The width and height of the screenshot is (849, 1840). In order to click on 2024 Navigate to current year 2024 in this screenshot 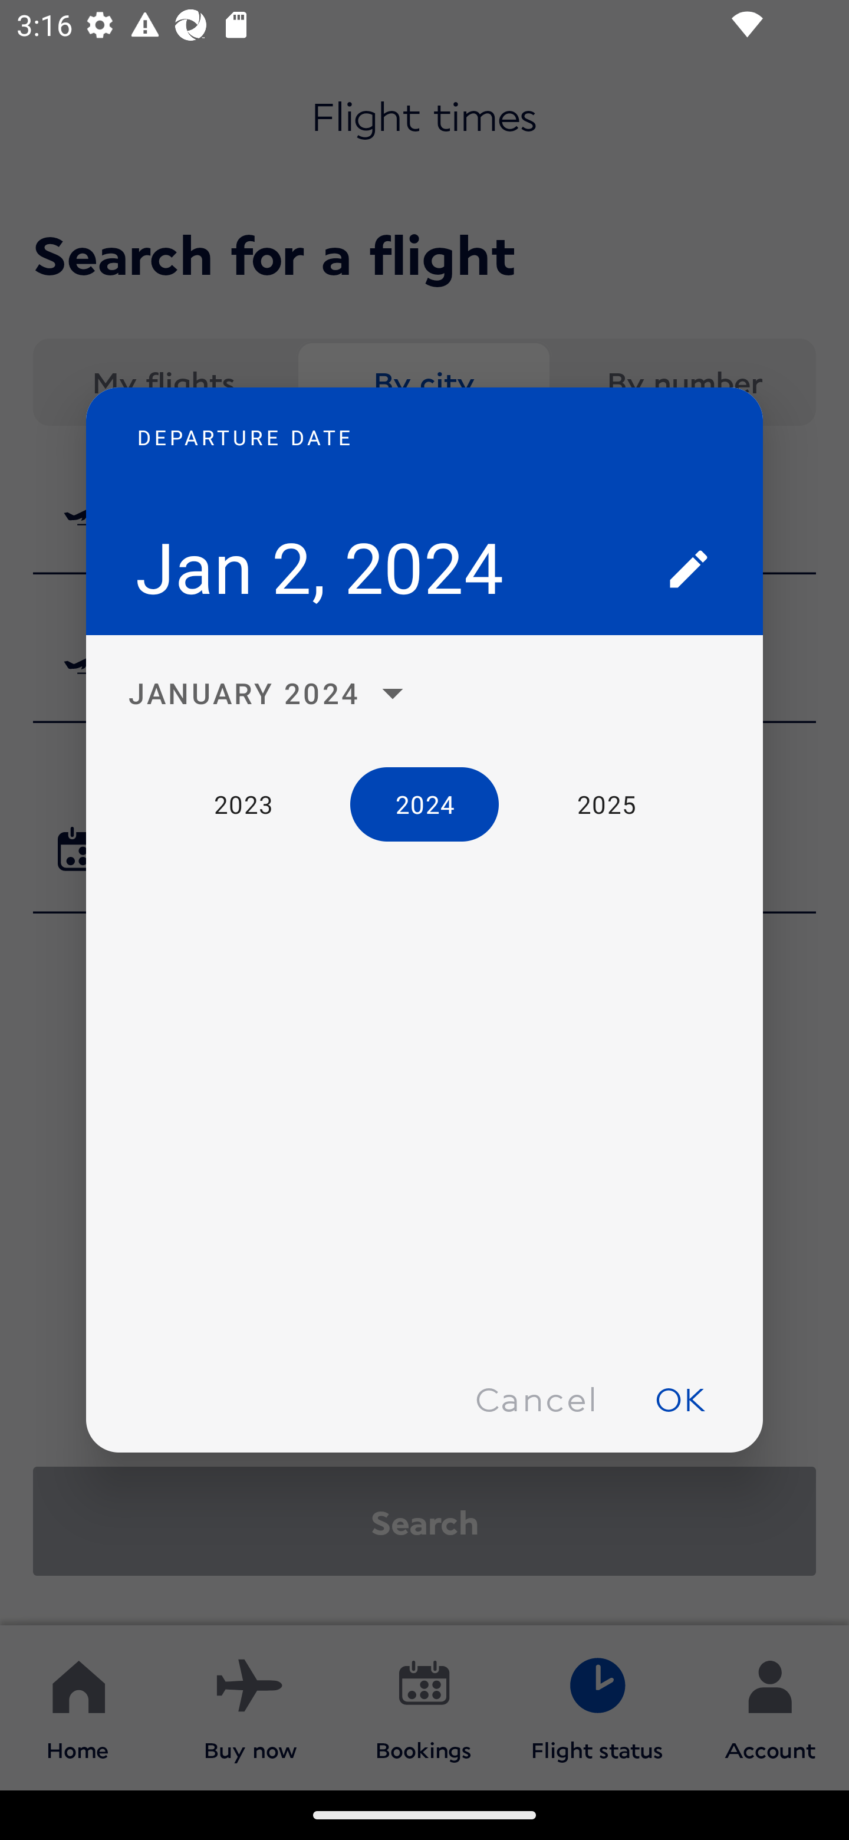, I will do `click(424, 803)`.